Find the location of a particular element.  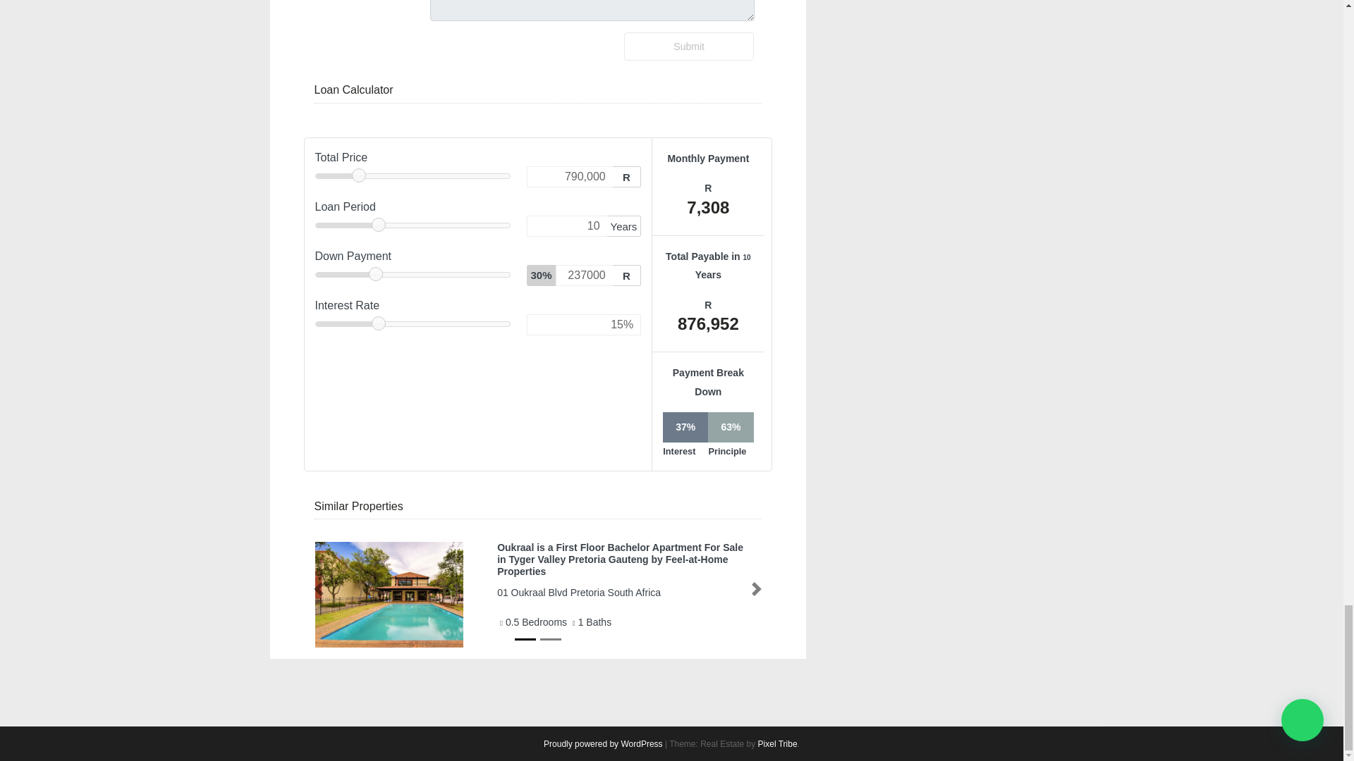

790,000 is located at coordinates (568, 176).